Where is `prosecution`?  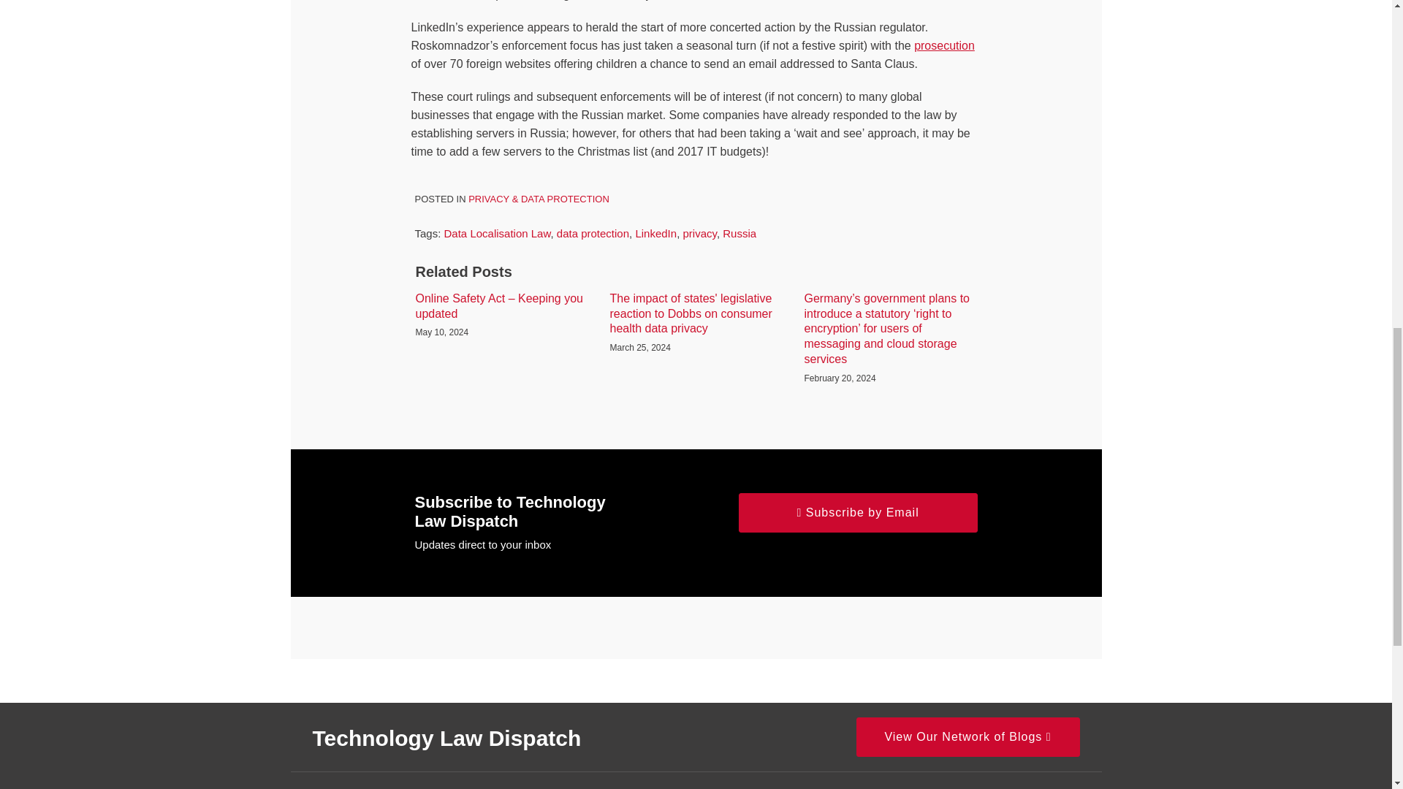
prosecution is located at coordinates (944, 45).